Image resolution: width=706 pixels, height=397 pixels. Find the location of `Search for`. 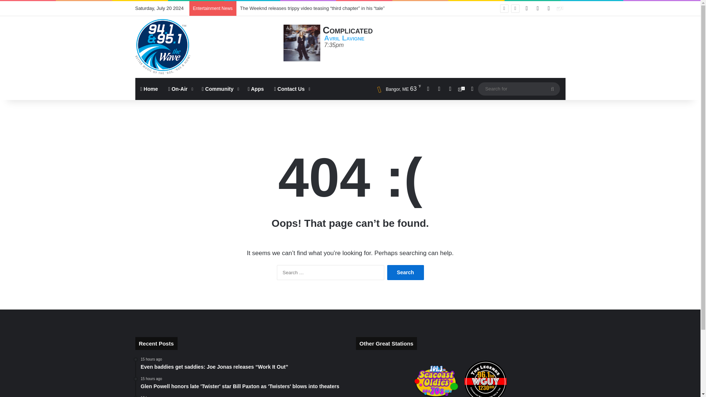

Search for is located at coordinates (518, 89).